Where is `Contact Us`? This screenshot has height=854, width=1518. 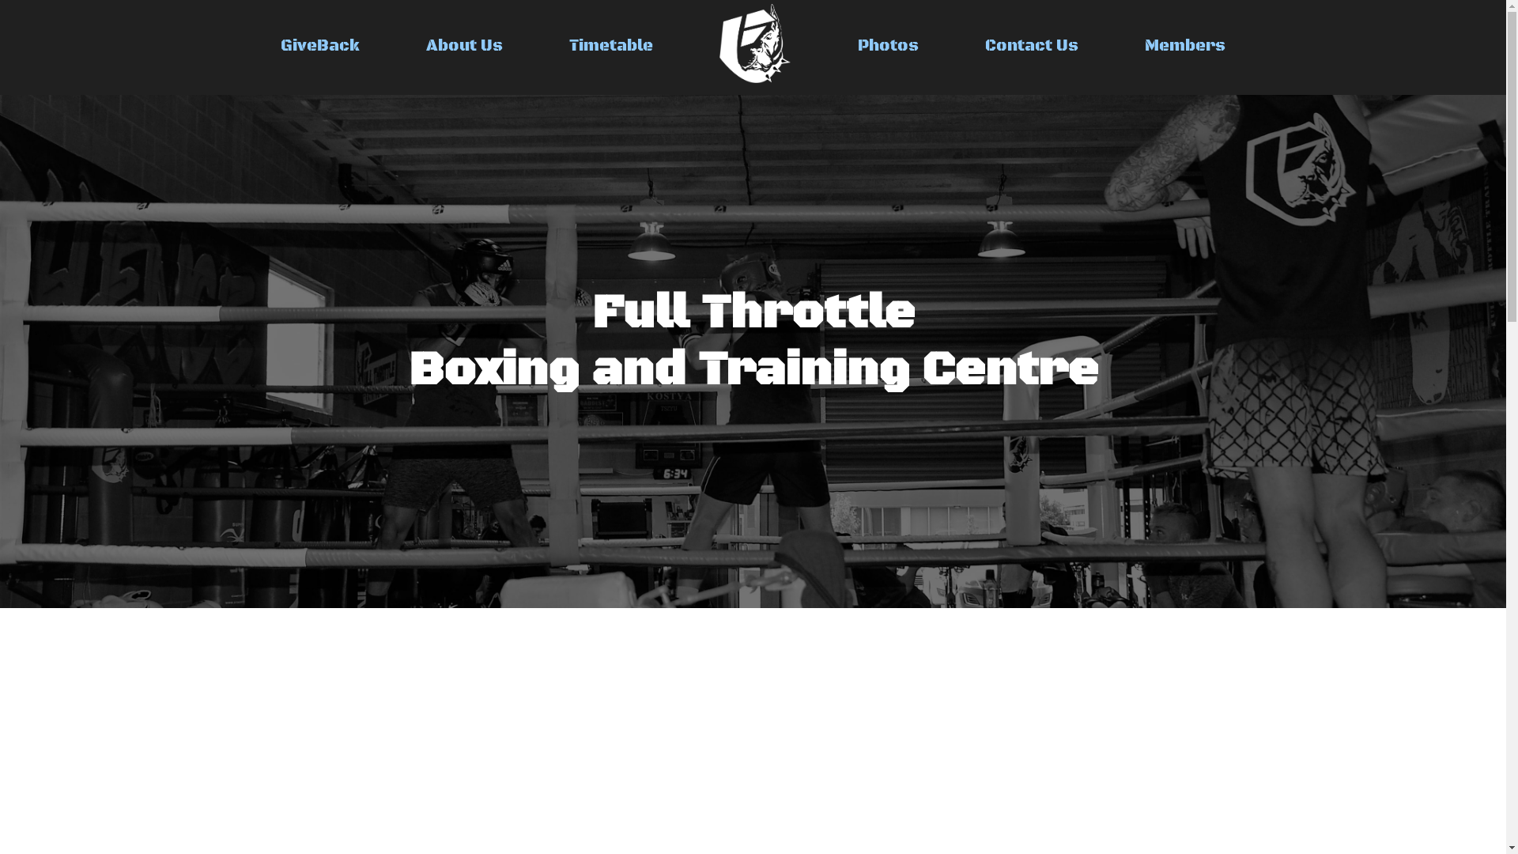 Contact Us is located at coordinates (1032, 46).